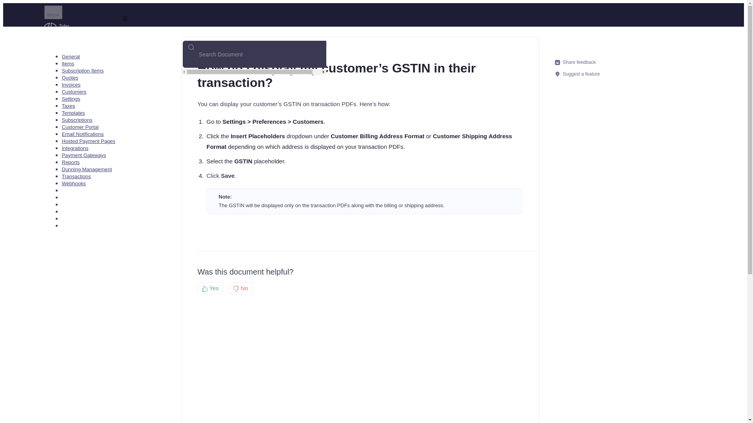 The height and width of the screenshot is (423, 753). Describe the element at coordinates (71, 85) in the screenshot. I see `Invoices` at that location.